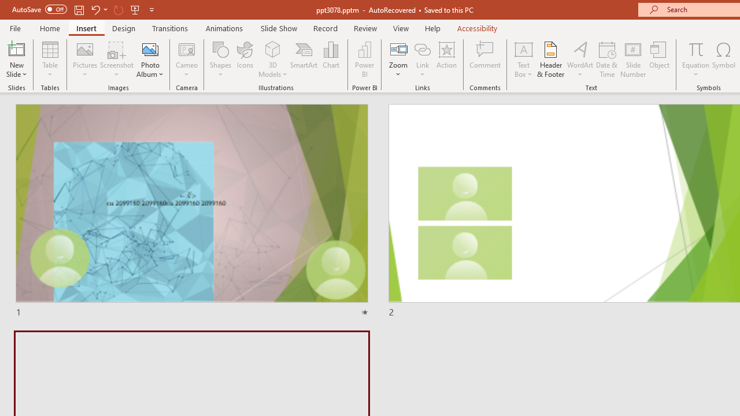  What do you see at coordinates (15, 28) in the screenshot?
I see `File Tab` at bounding box center [15, 28].